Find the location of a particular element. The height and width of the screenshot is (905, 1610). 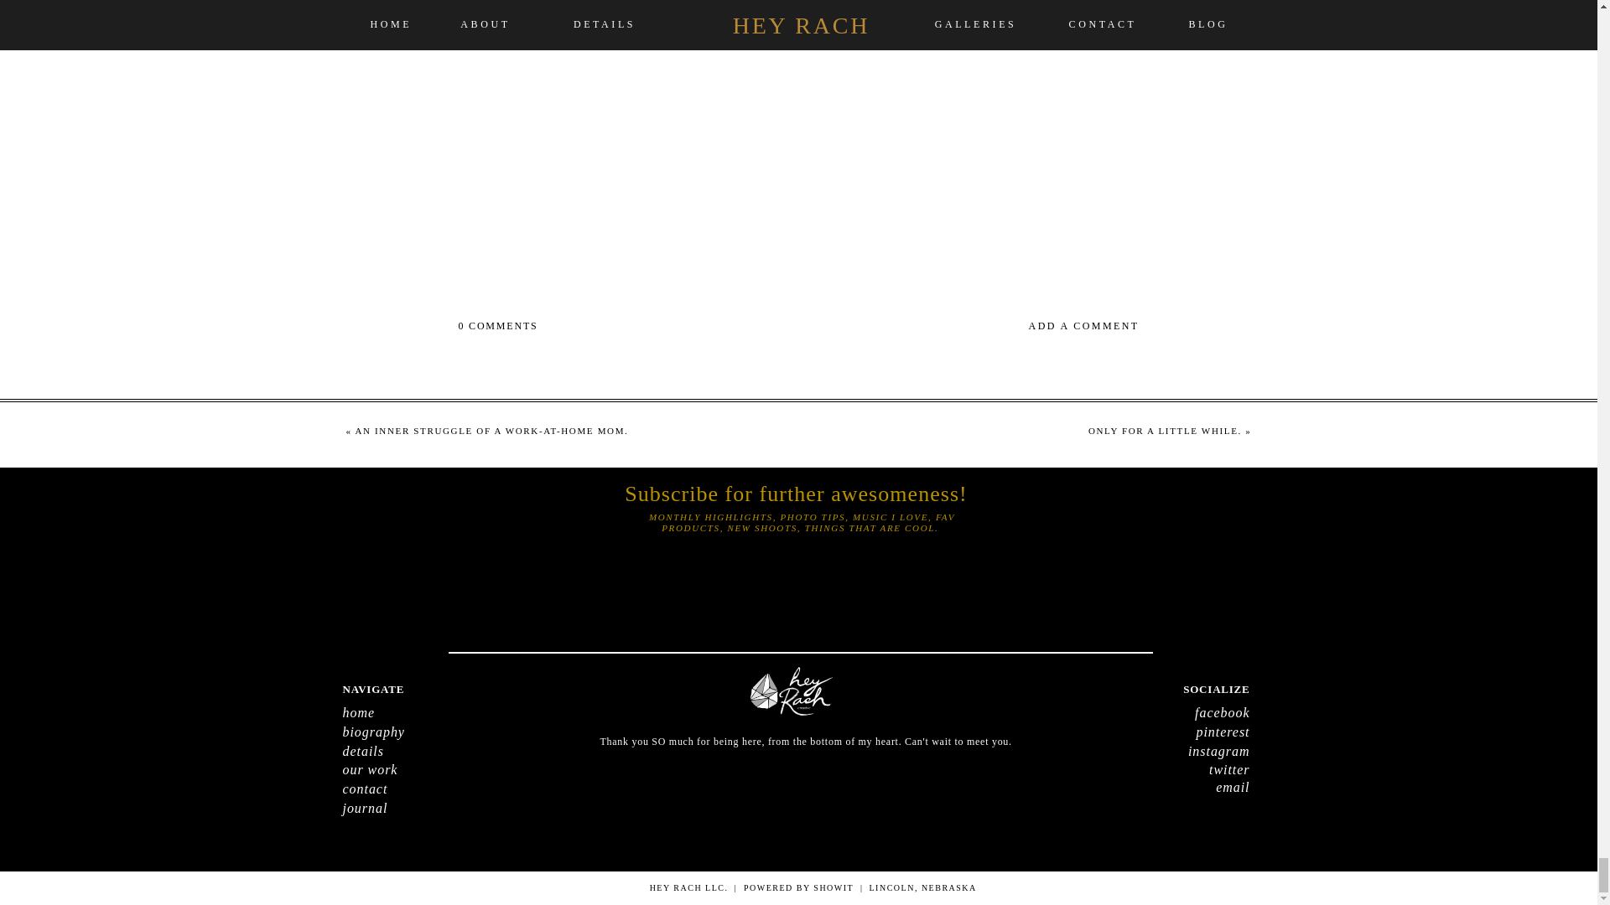

journal is located at coordinates (440, 808).